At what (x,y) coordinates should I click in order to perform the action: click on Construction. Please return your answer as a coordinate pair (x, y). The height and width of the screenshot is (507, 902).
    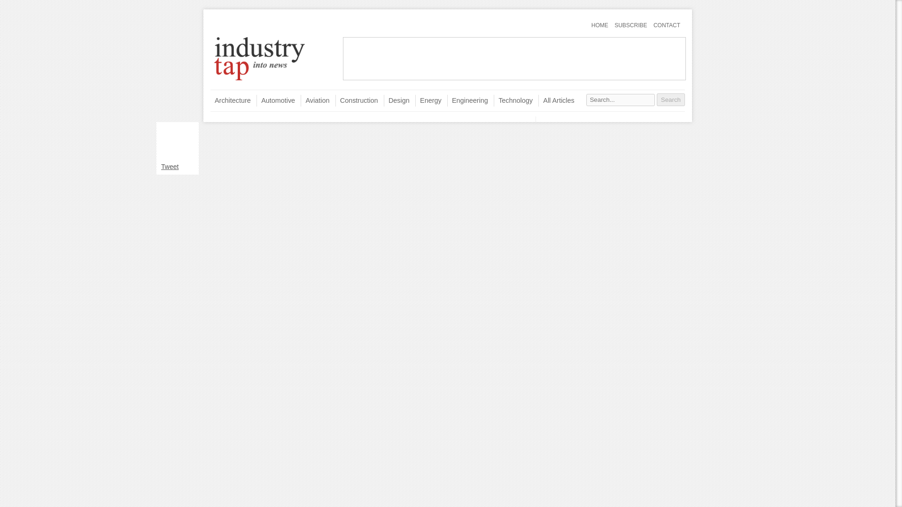
    Looking at the image, I should click on (357, 100).